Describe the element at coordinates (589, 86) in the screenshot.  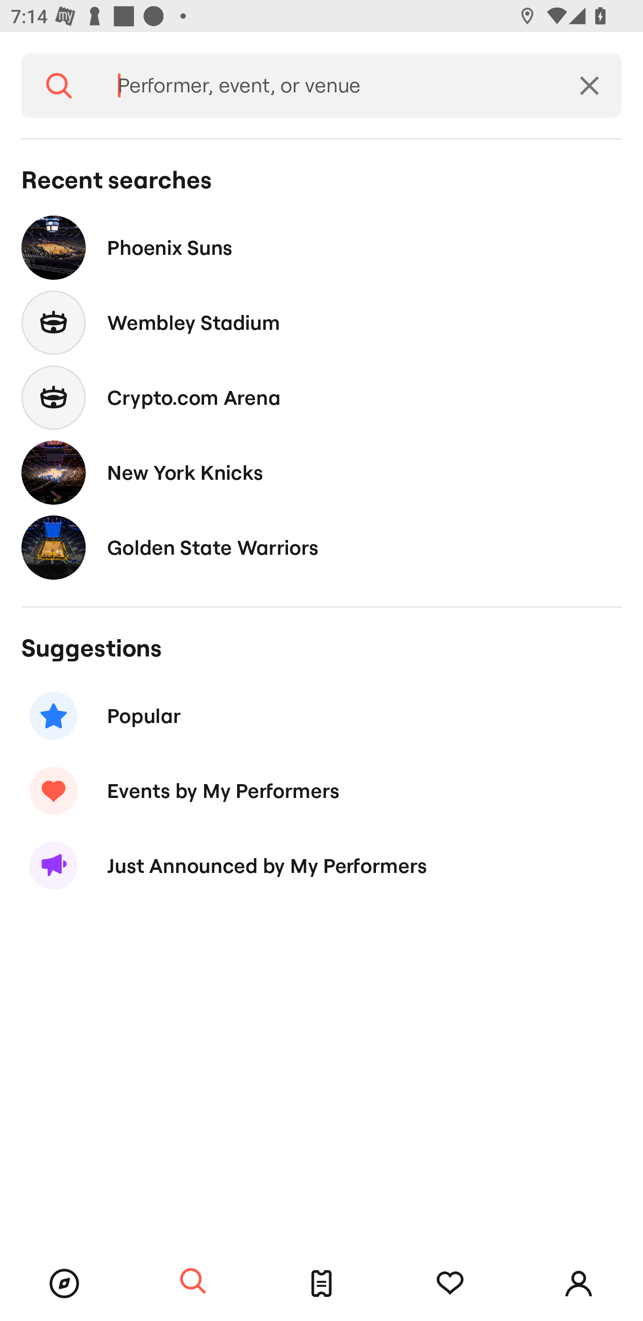
I see `Clear` at that location.